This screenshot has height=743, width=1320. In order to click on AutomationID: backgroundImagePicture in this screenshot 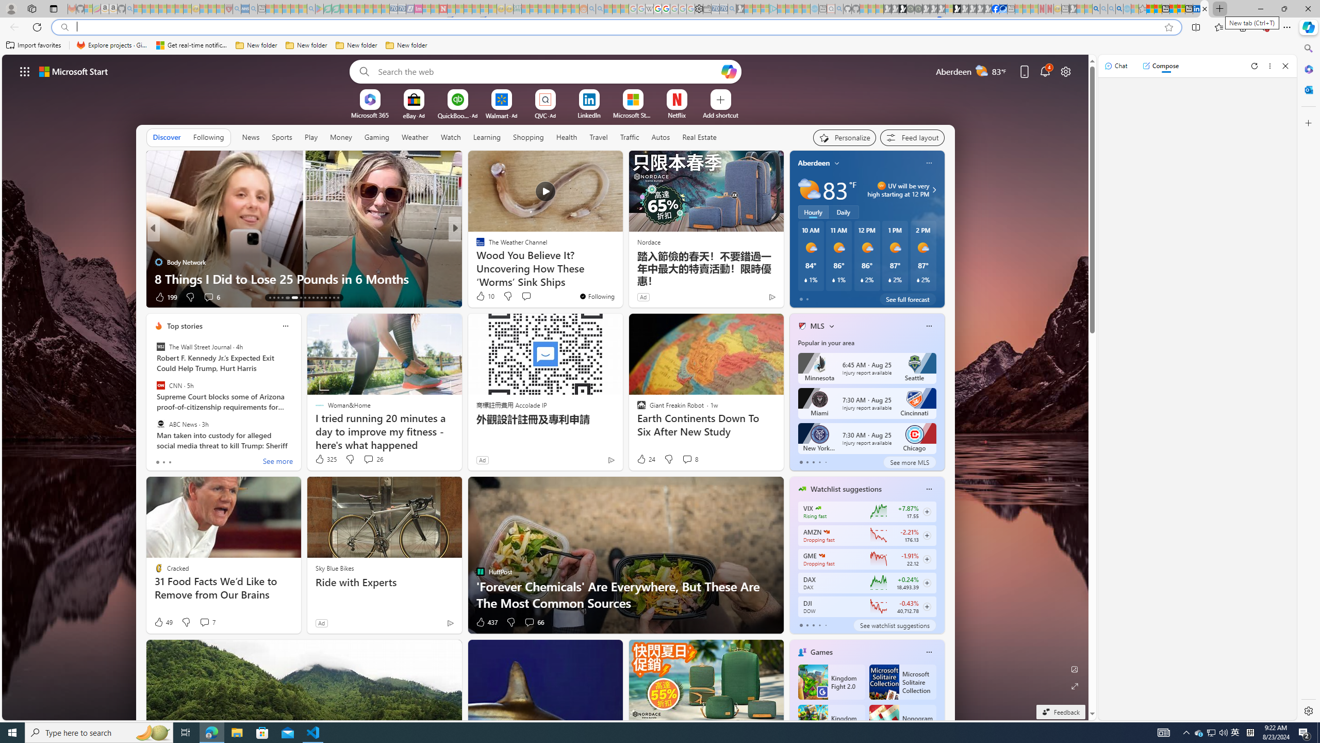, I will do `click(546, 387)`.